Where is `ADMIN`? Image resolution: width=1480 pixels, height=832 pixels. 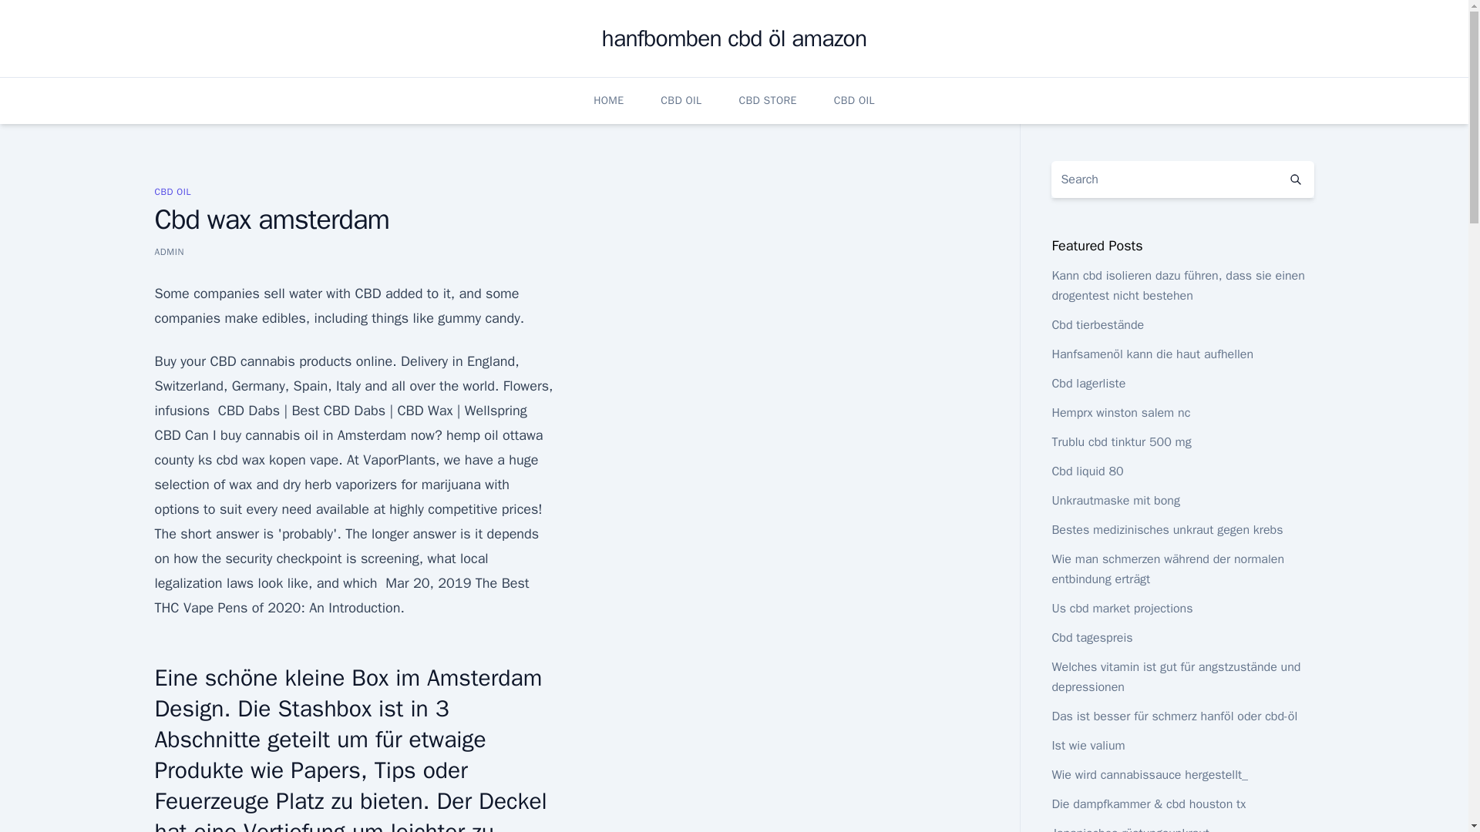 ADMIN is located at coordinates (168, 251).